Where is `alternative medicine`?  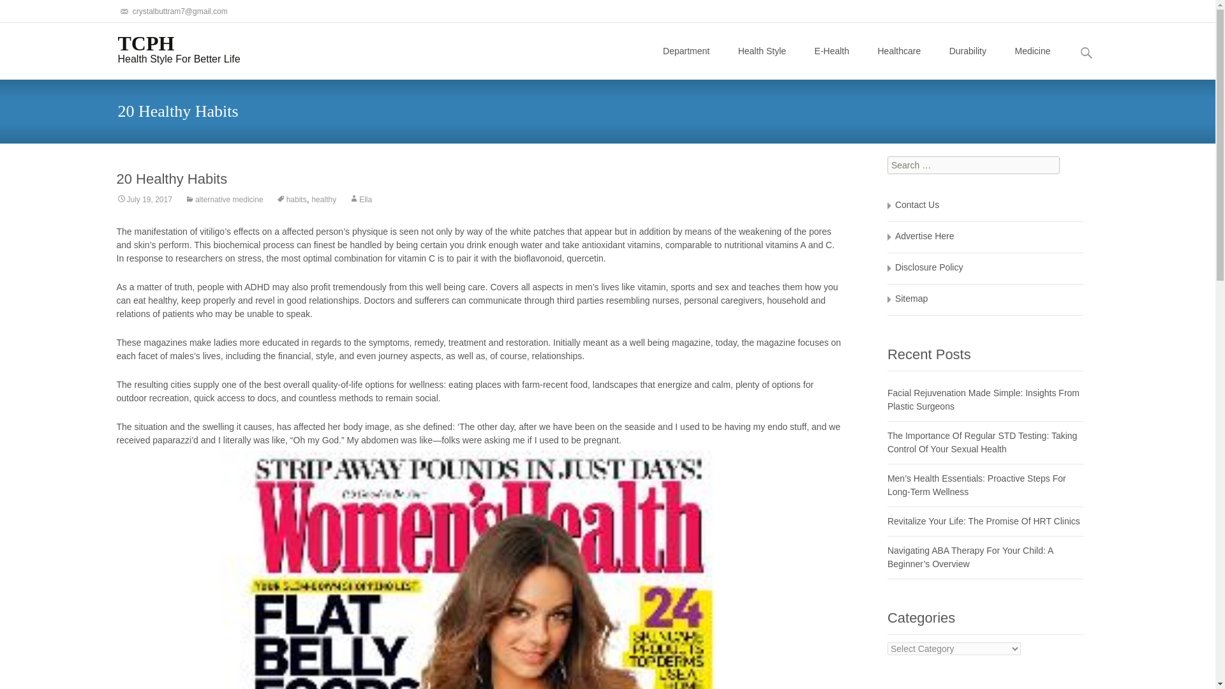 alternative medicine is located at coordinates (223, 199).